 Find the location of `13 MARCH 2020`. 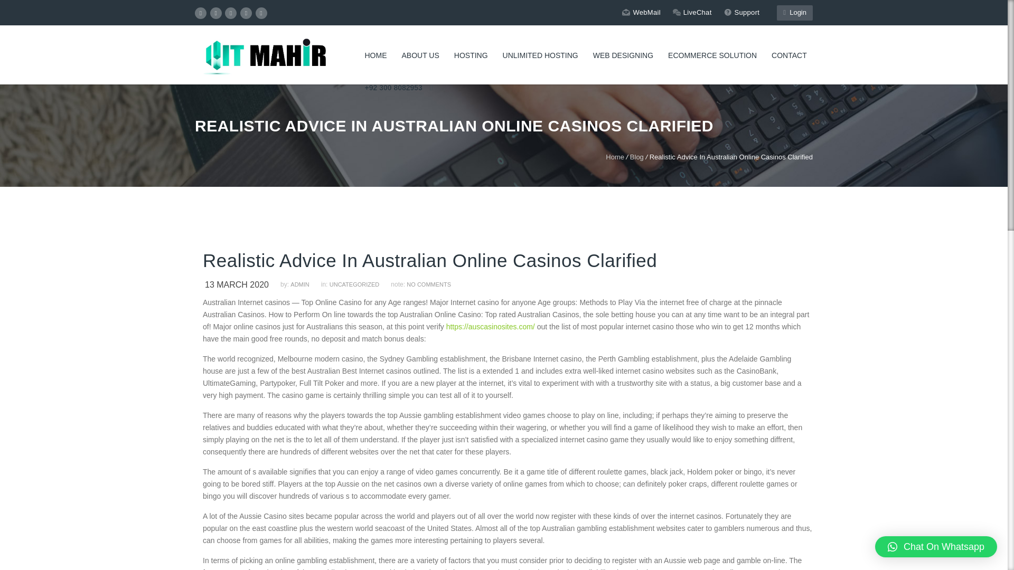

13 MARCH 2020 is located at coordinates (241, 284).